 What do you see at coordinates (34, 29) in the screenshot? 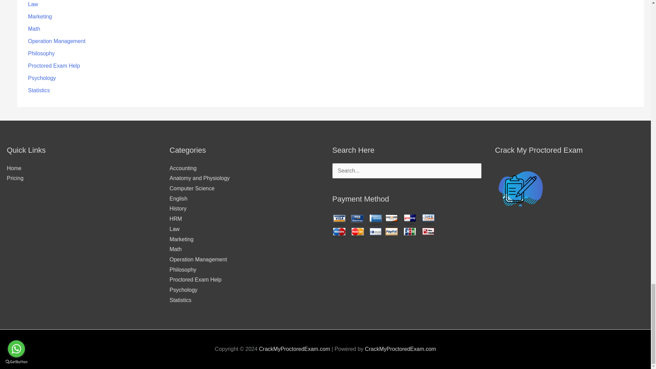
I see `Math` at bounding box center [34, 29].